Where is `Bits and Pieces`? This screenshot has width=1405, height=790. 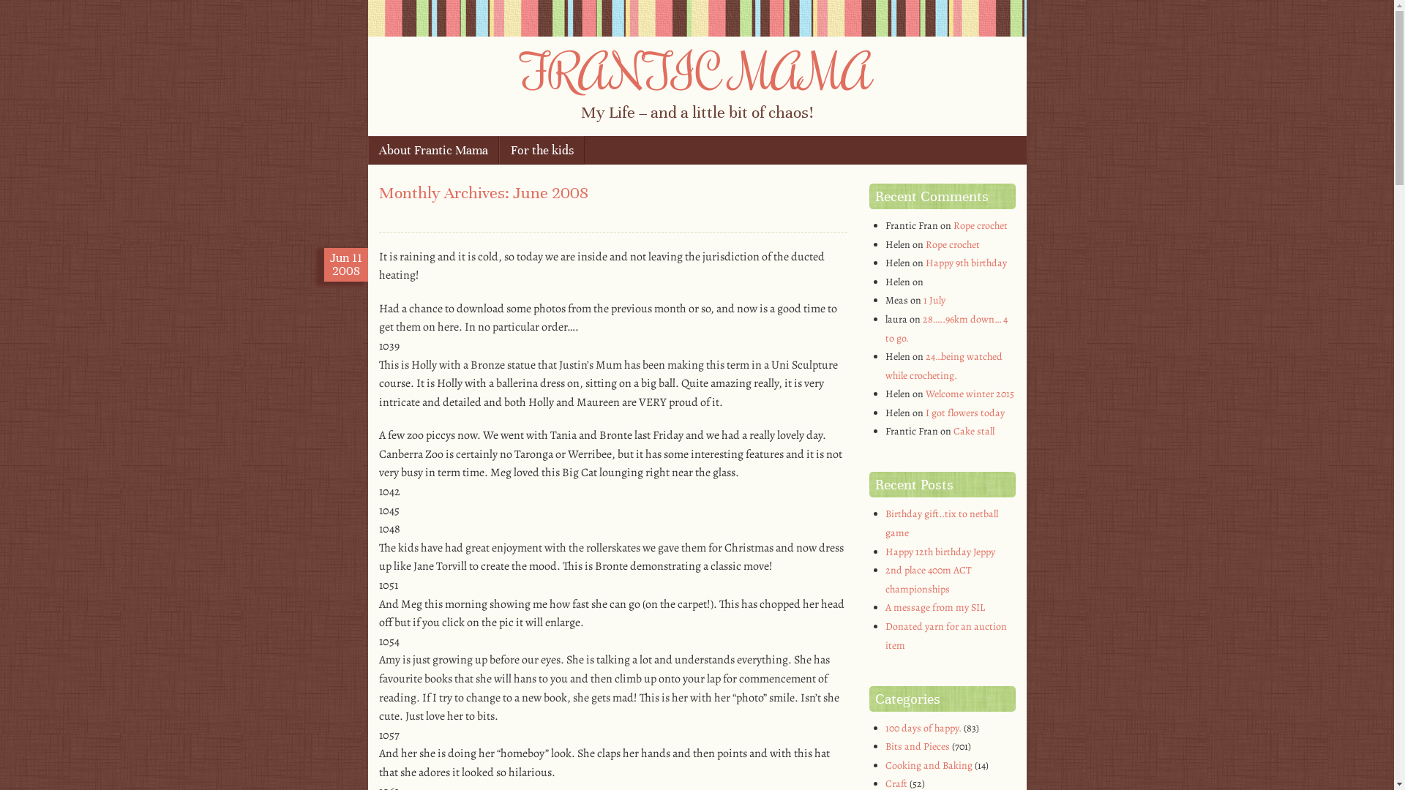 Bits and Pieces is located at coordinates (918, 746).